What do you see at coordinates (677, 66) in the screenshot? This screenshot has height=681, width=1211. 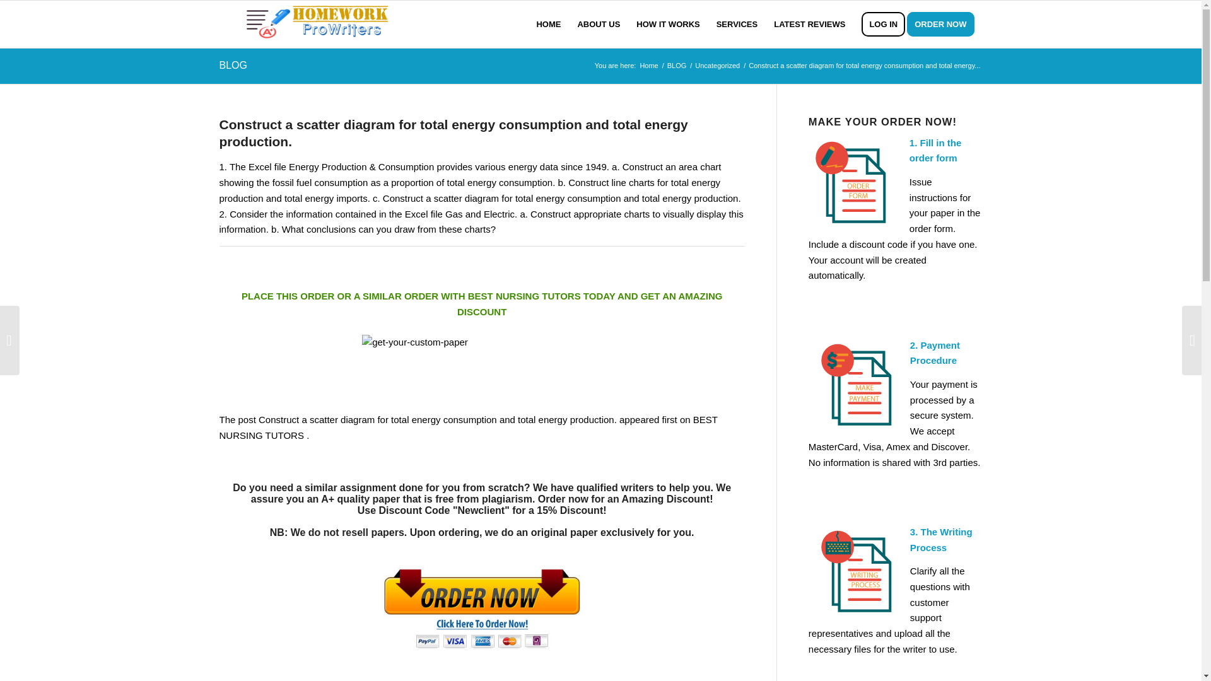 I see `BLOG` at bounding box center [677, 66].